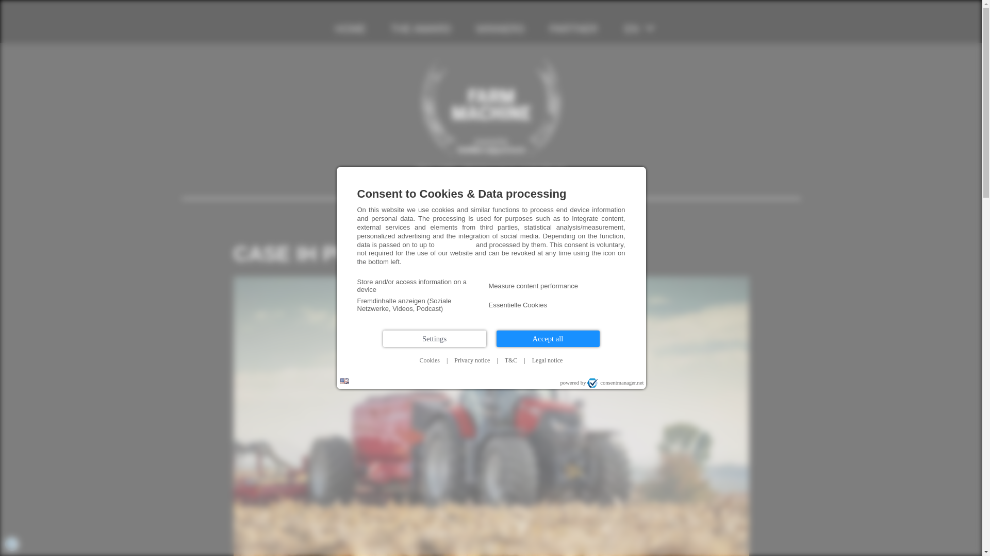 The image size is (990, 556). I want to click on Privacy notice, so click(472, 360).